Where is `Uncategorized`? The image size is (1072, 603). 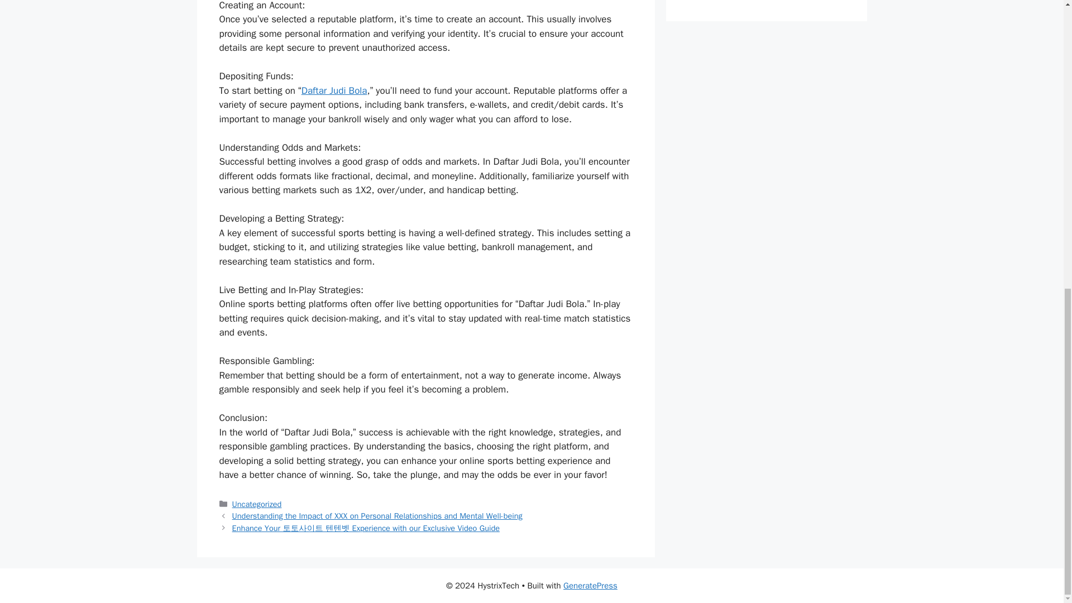
Uncategorized is located at coordinates (257, 504).